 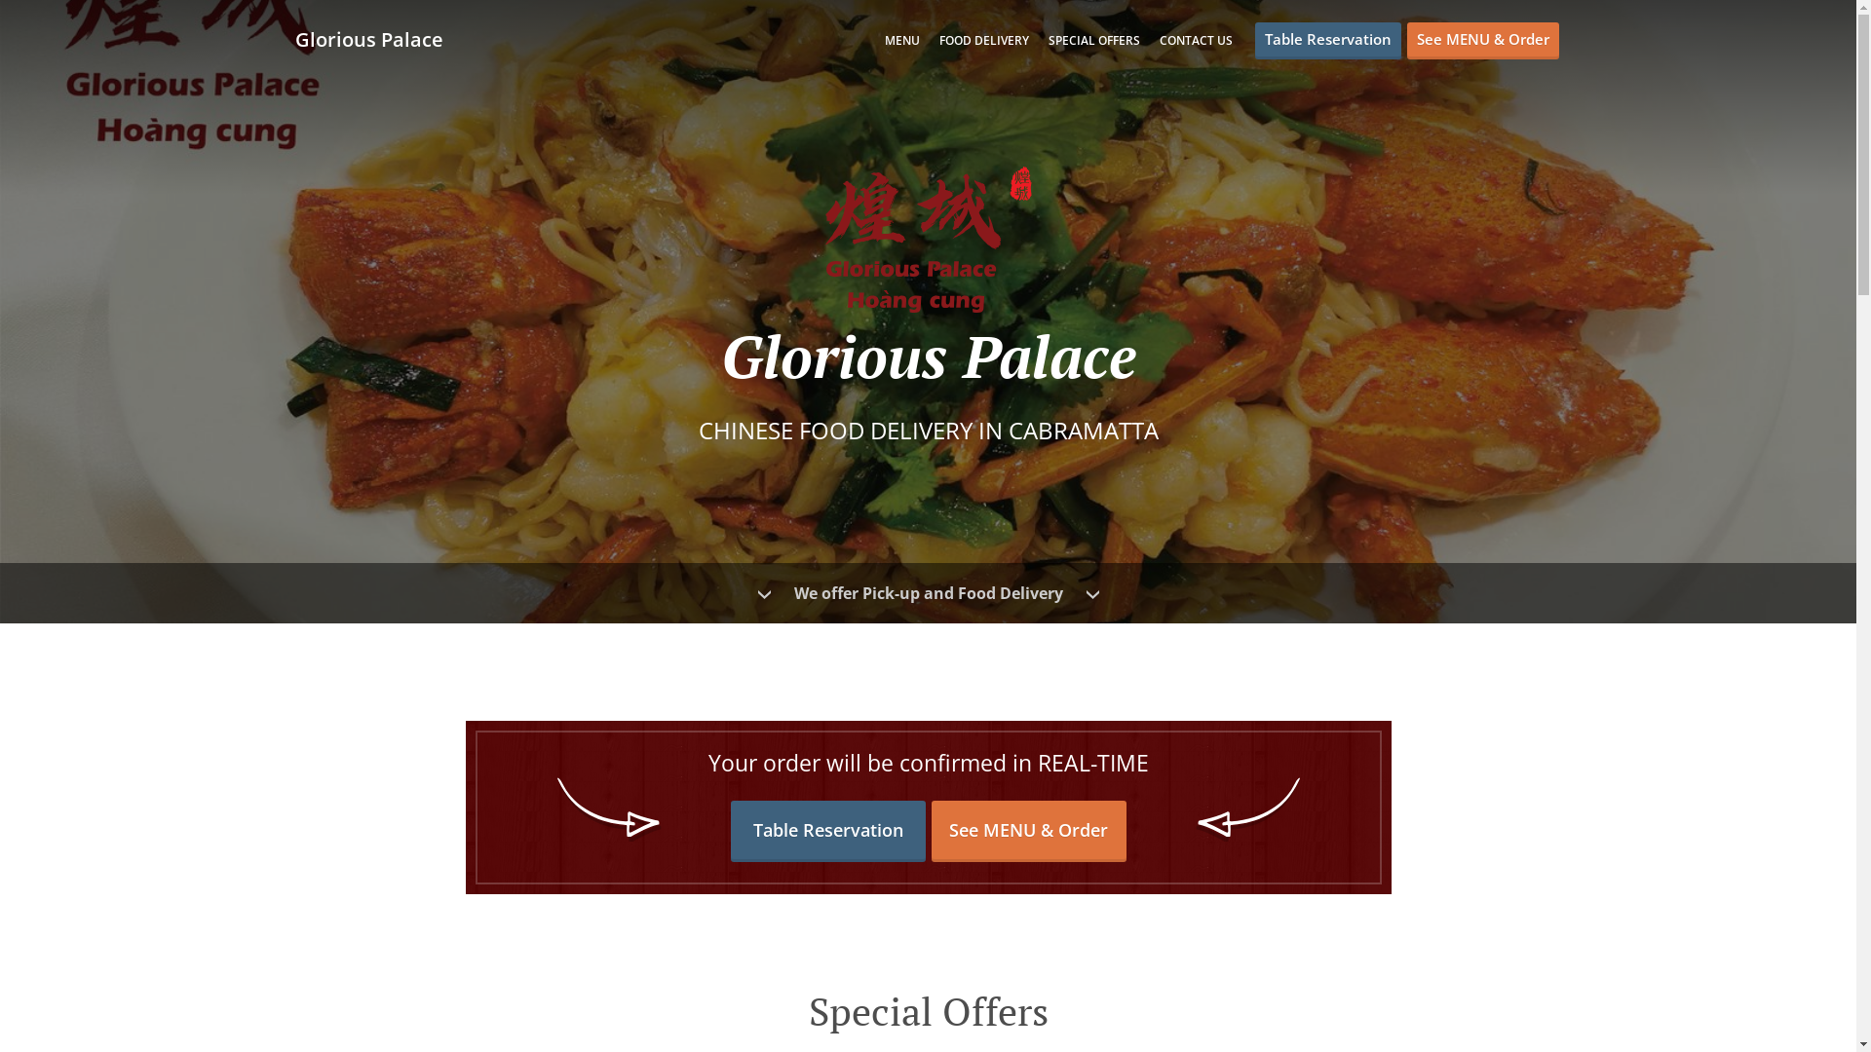 I want to click on Glorious Palace, so click(x=378, y=39).